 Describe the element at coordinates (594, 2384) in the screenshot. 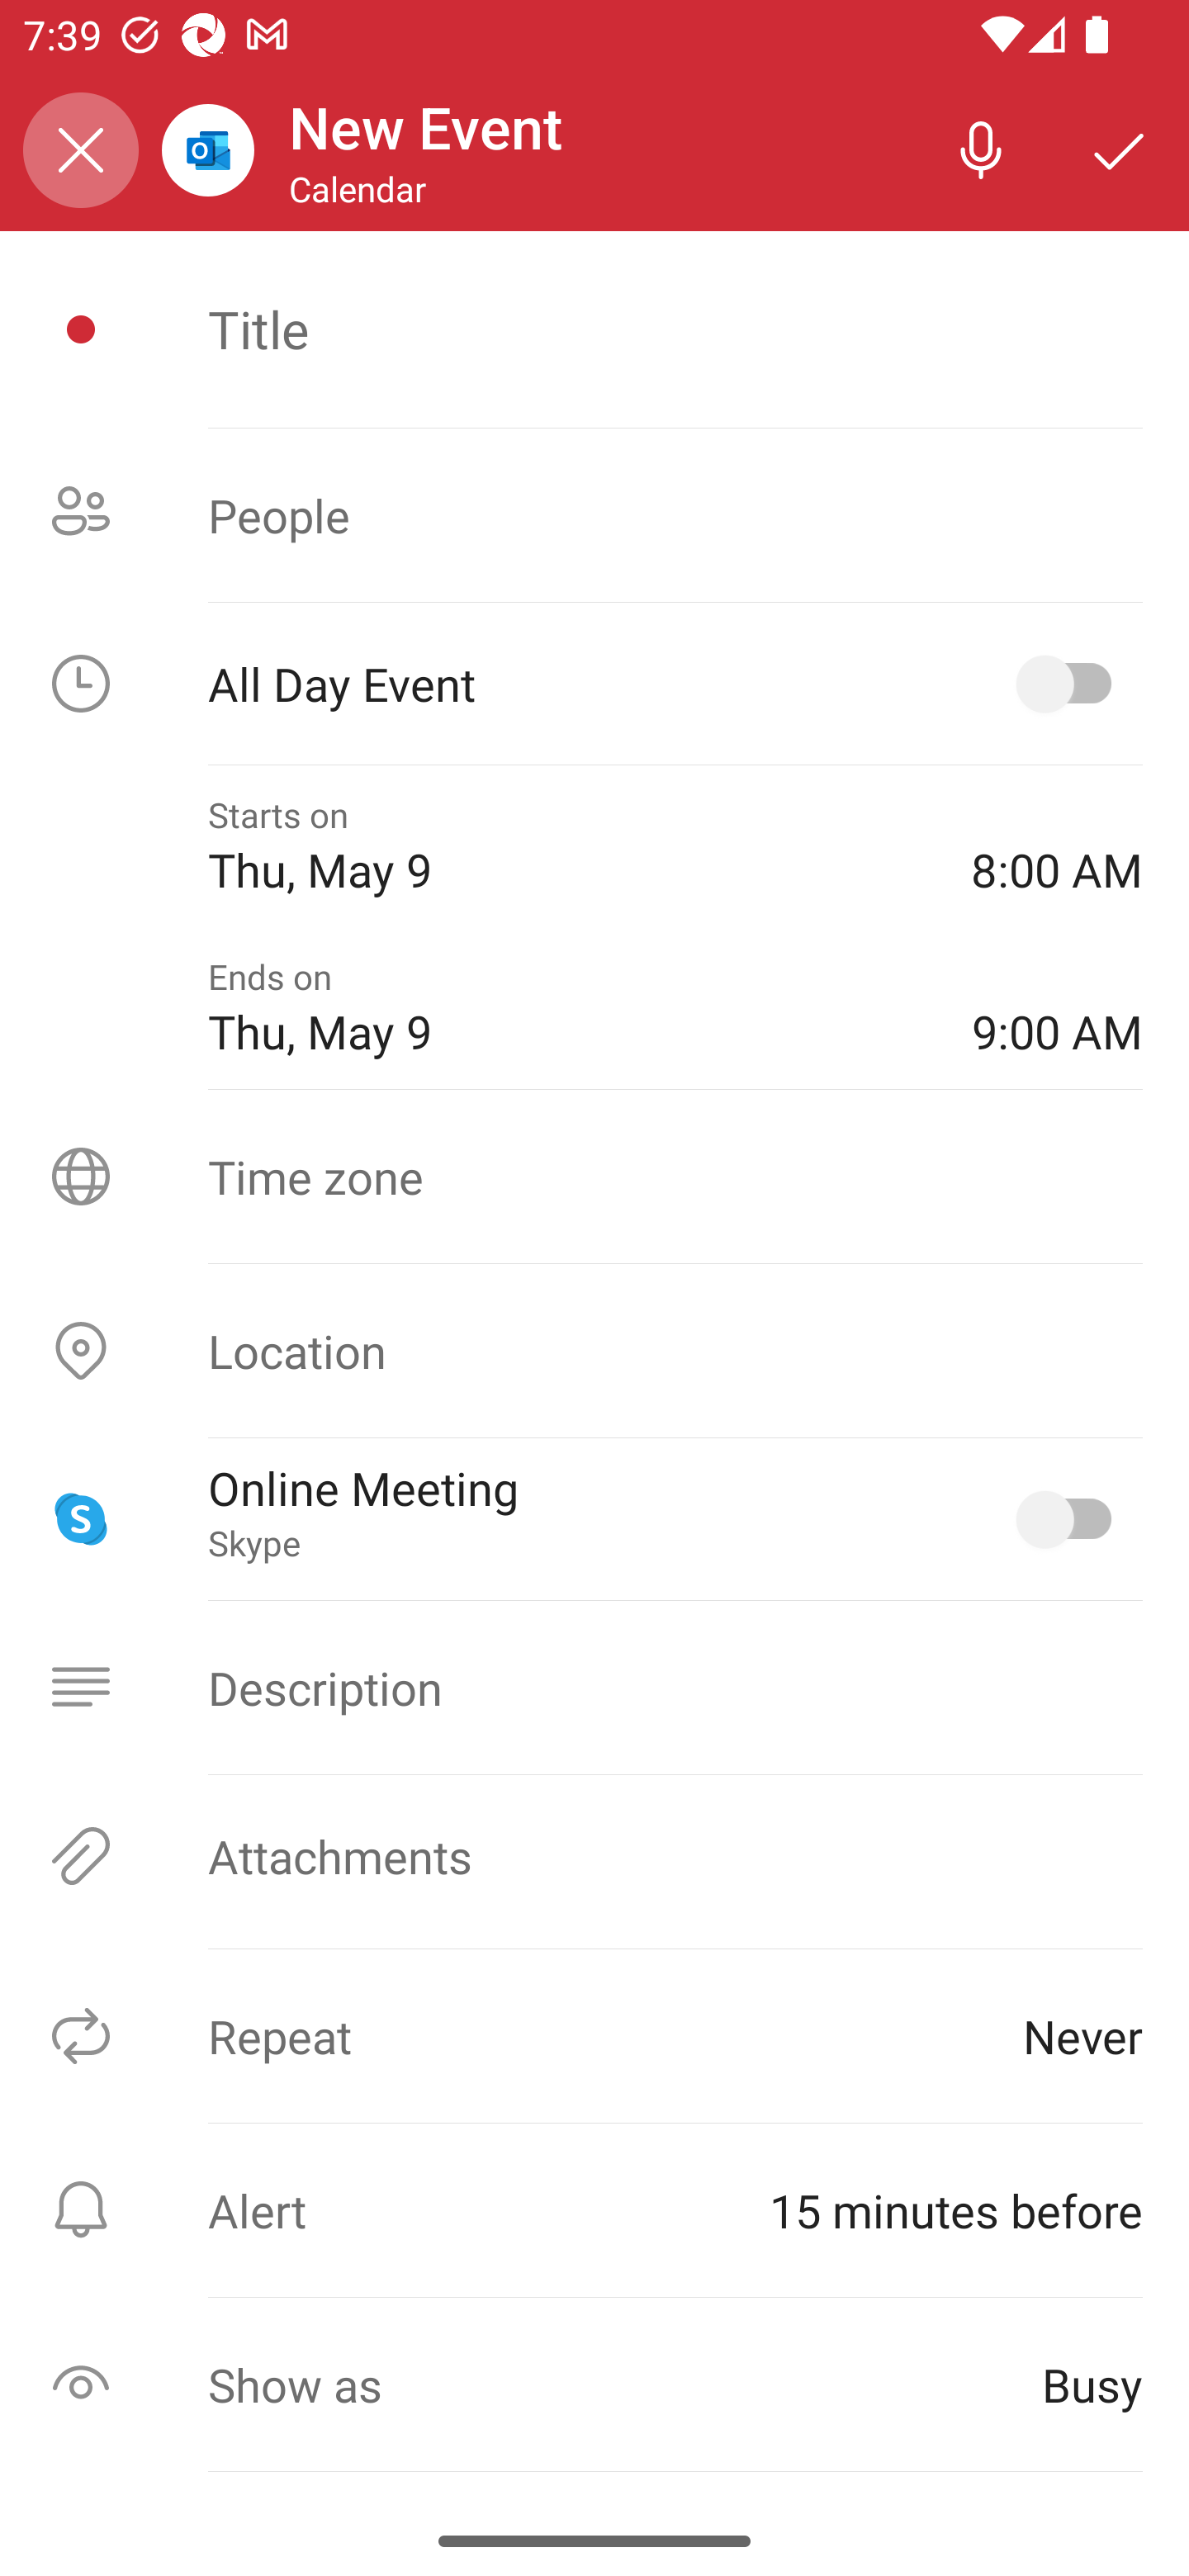

I see `Show as Busy` at that location.